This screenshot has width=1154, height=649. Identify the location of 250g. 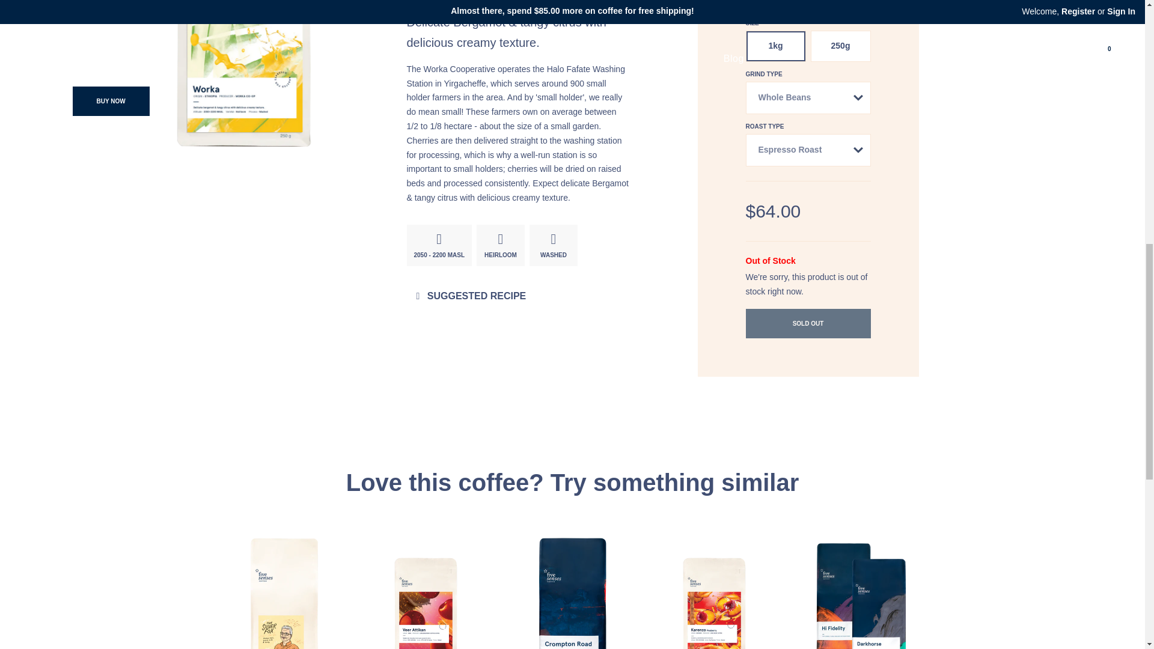
(840, 46).